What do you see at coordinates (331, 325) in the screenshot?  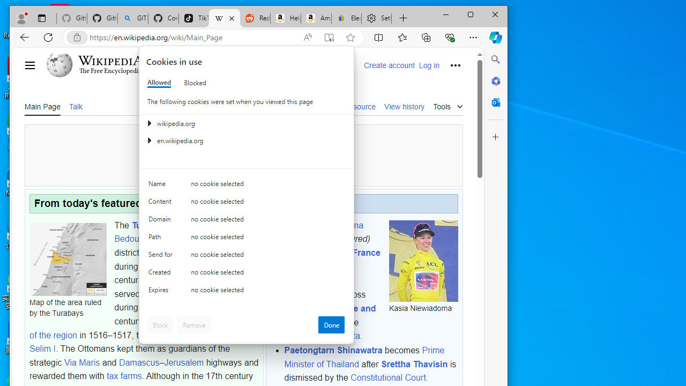 I see `Done` at bounding box center [331, 325].